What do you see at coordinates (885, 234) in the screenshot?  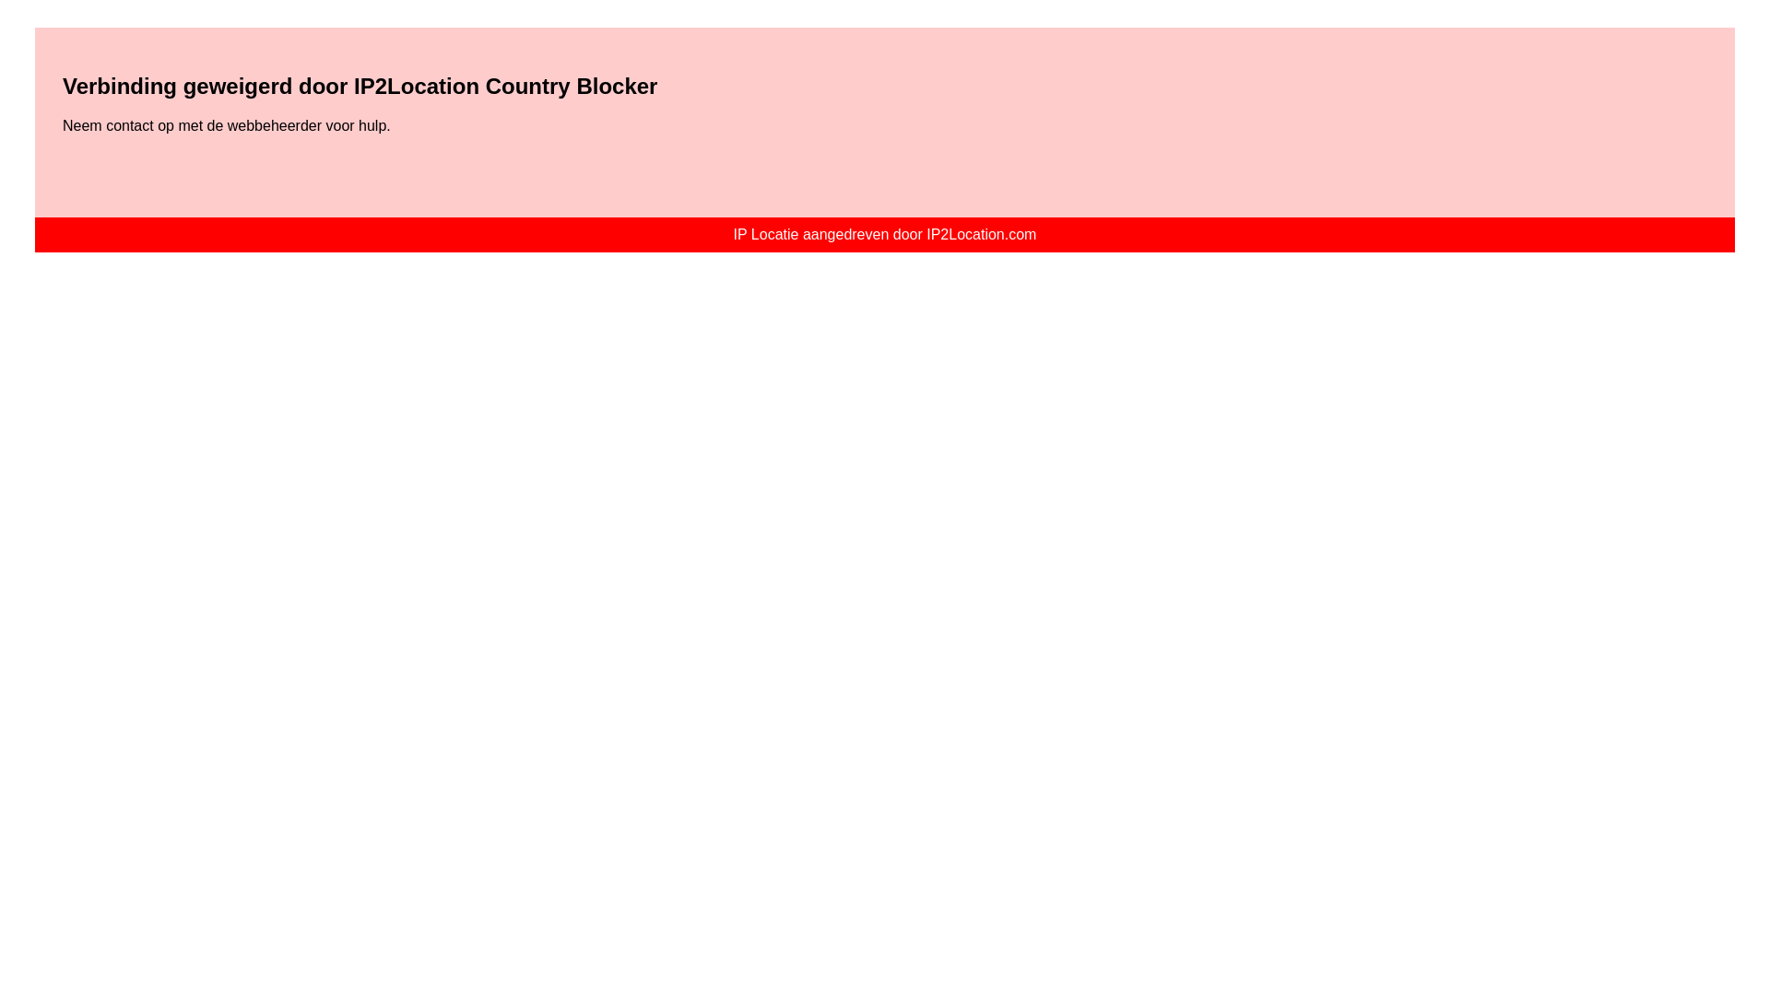 I see `IP Locatie aangedreven door IP2Location.com` at bounding box center [885, 234].